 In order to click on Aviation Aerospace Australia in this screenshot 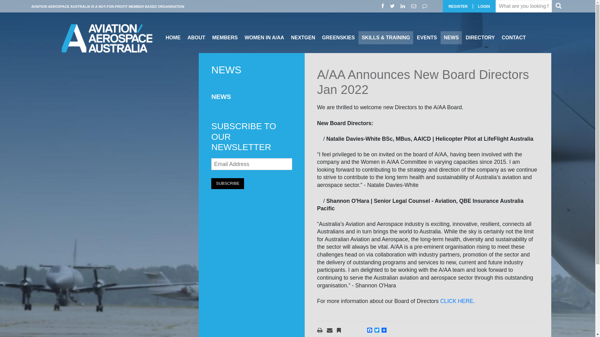, I will do `click(107, 39)`.